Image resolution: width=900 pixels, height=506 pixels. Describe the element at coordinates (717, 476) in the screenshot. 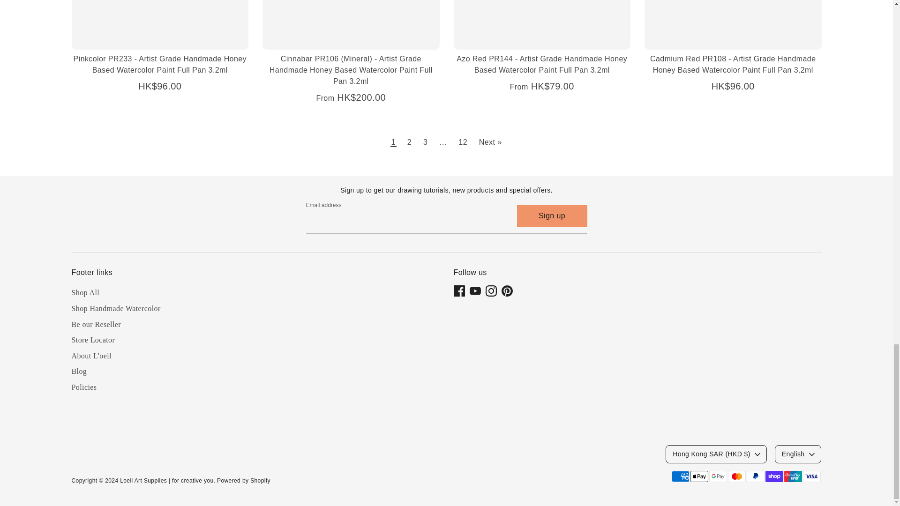

I see `Google Pay` at that location.